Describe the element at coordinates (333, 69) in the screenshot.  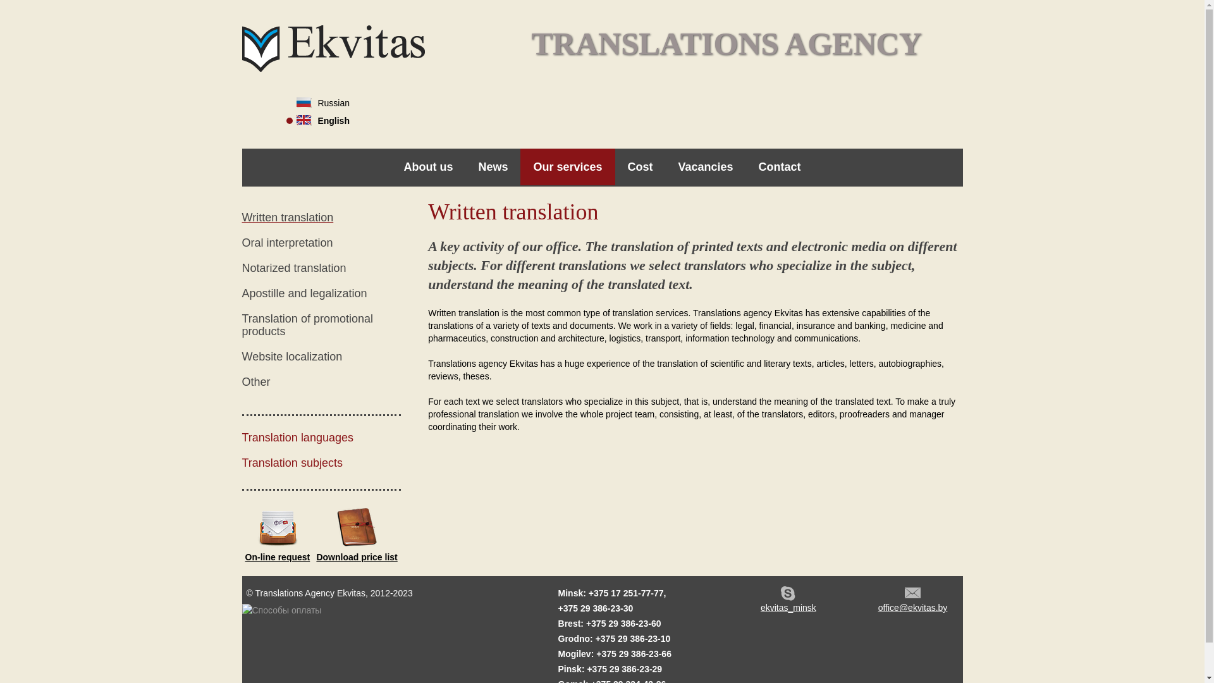
I see `home` at that location.